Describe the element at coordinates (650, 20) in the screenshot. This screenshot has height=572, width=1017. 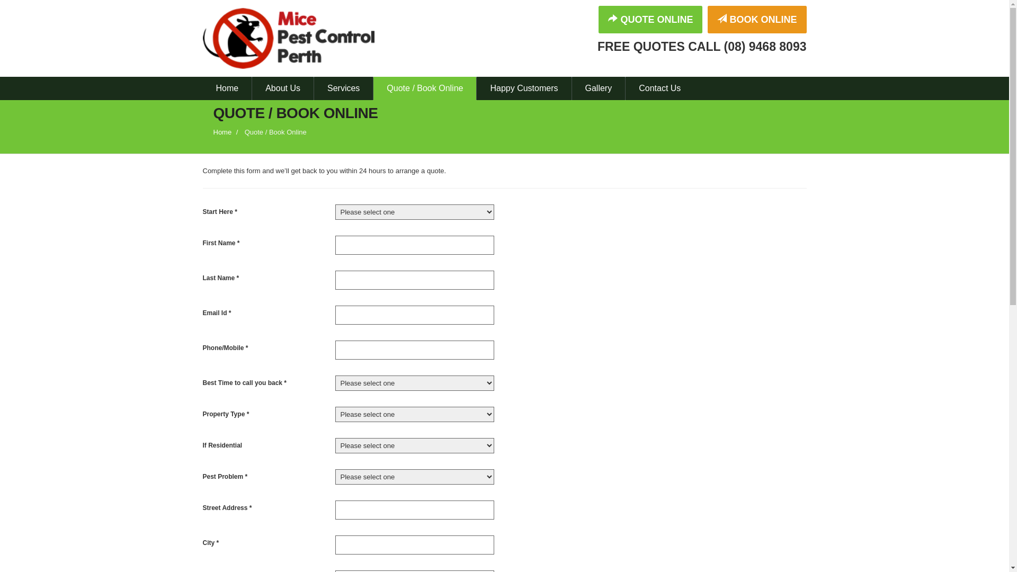
I see `QUOTE ONLINE` at that location.